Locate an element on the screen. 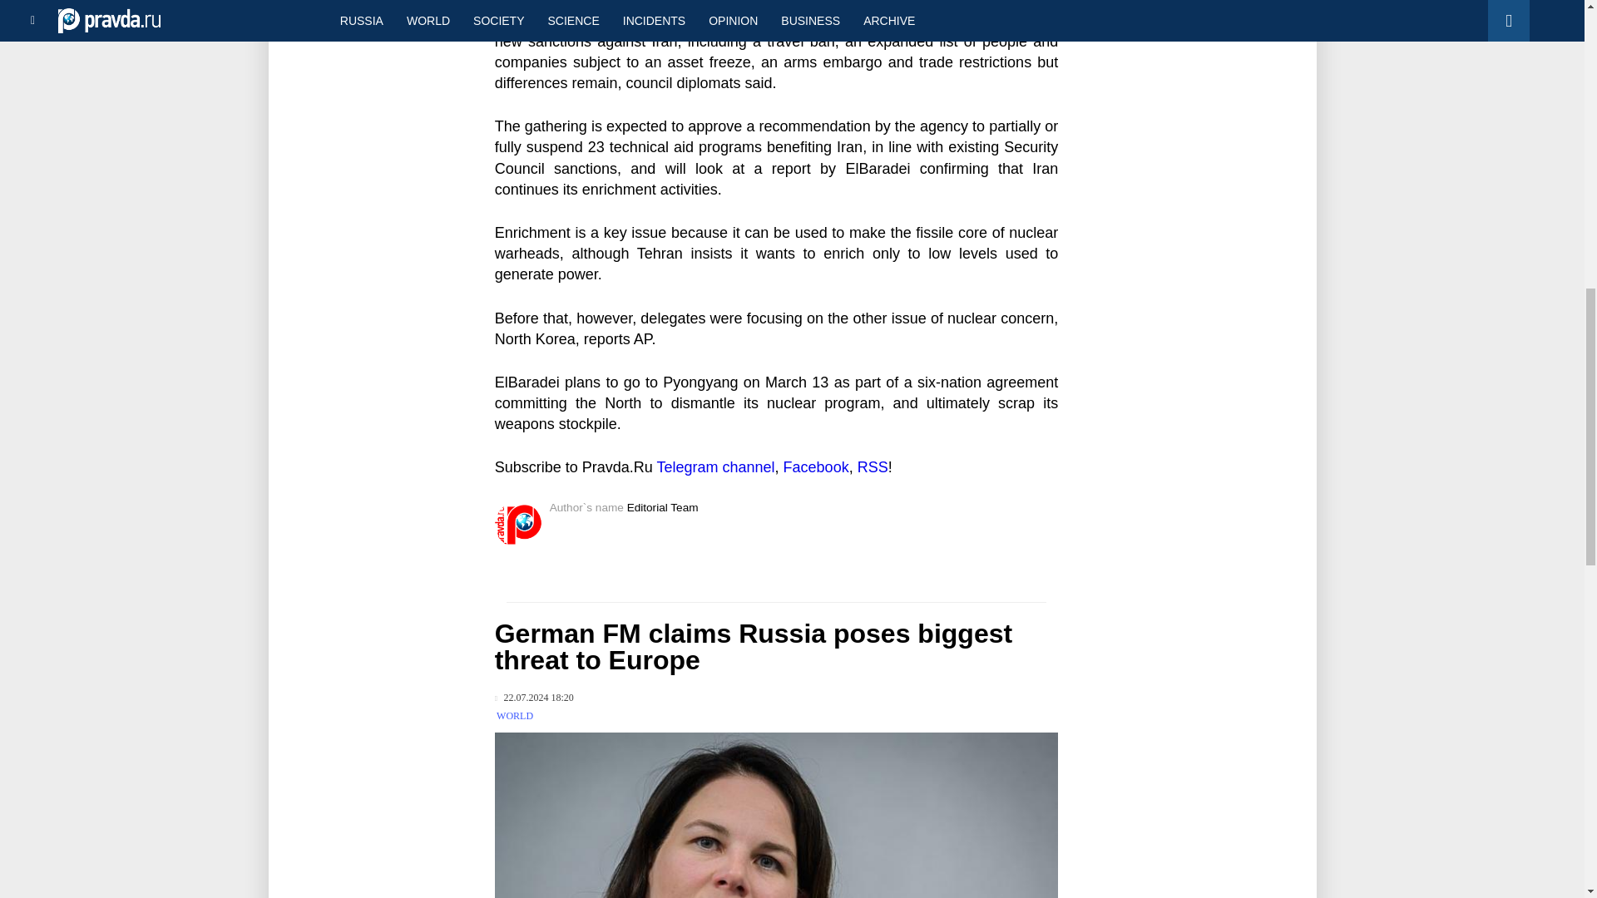 Image resolution: width=1597 pixels, height=898 pixels. Telegram channel is located at coordinates (715, 467).